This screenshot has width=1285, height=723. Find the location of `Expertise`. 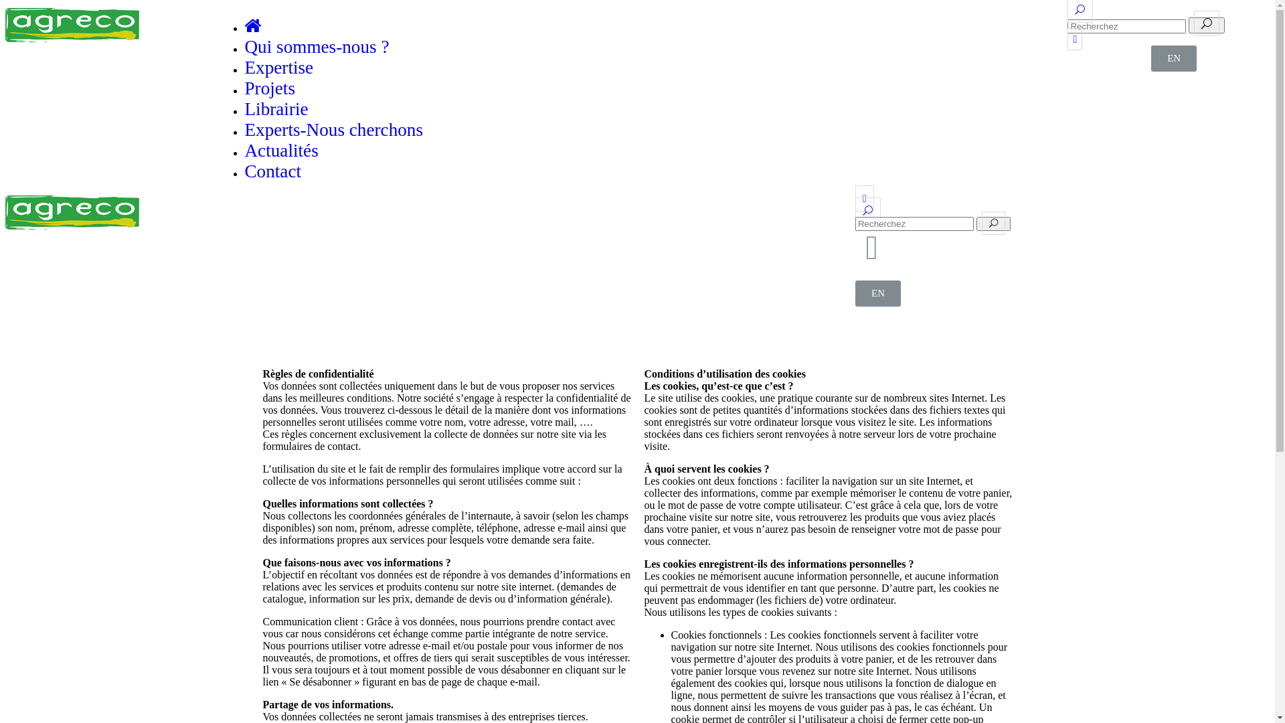

Expertise is located at coordinates (278, 68).